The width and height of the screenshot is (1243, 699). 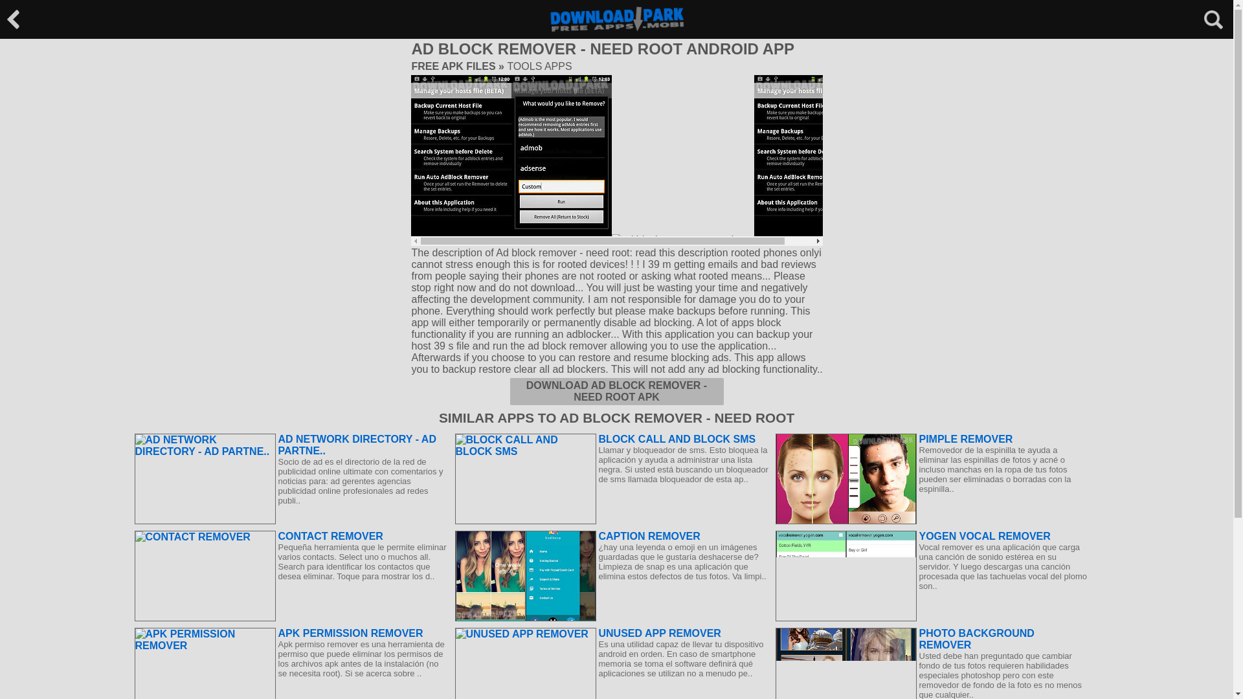 What do you see at coordinates (611, 439) in the screenshot?
I see `BLOCK CALL AND BLOCK SMS` at bounding box center [611, 439].